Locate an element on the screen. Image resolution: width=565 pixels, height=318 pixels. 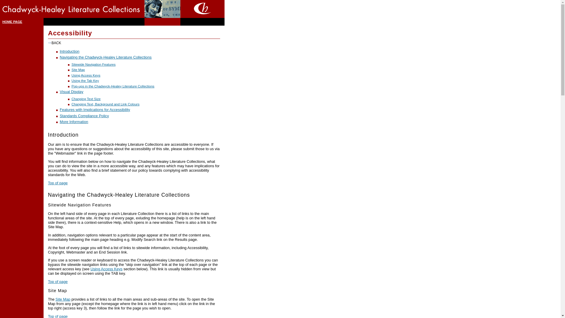
Top of page is located at coordinates (58, 281).